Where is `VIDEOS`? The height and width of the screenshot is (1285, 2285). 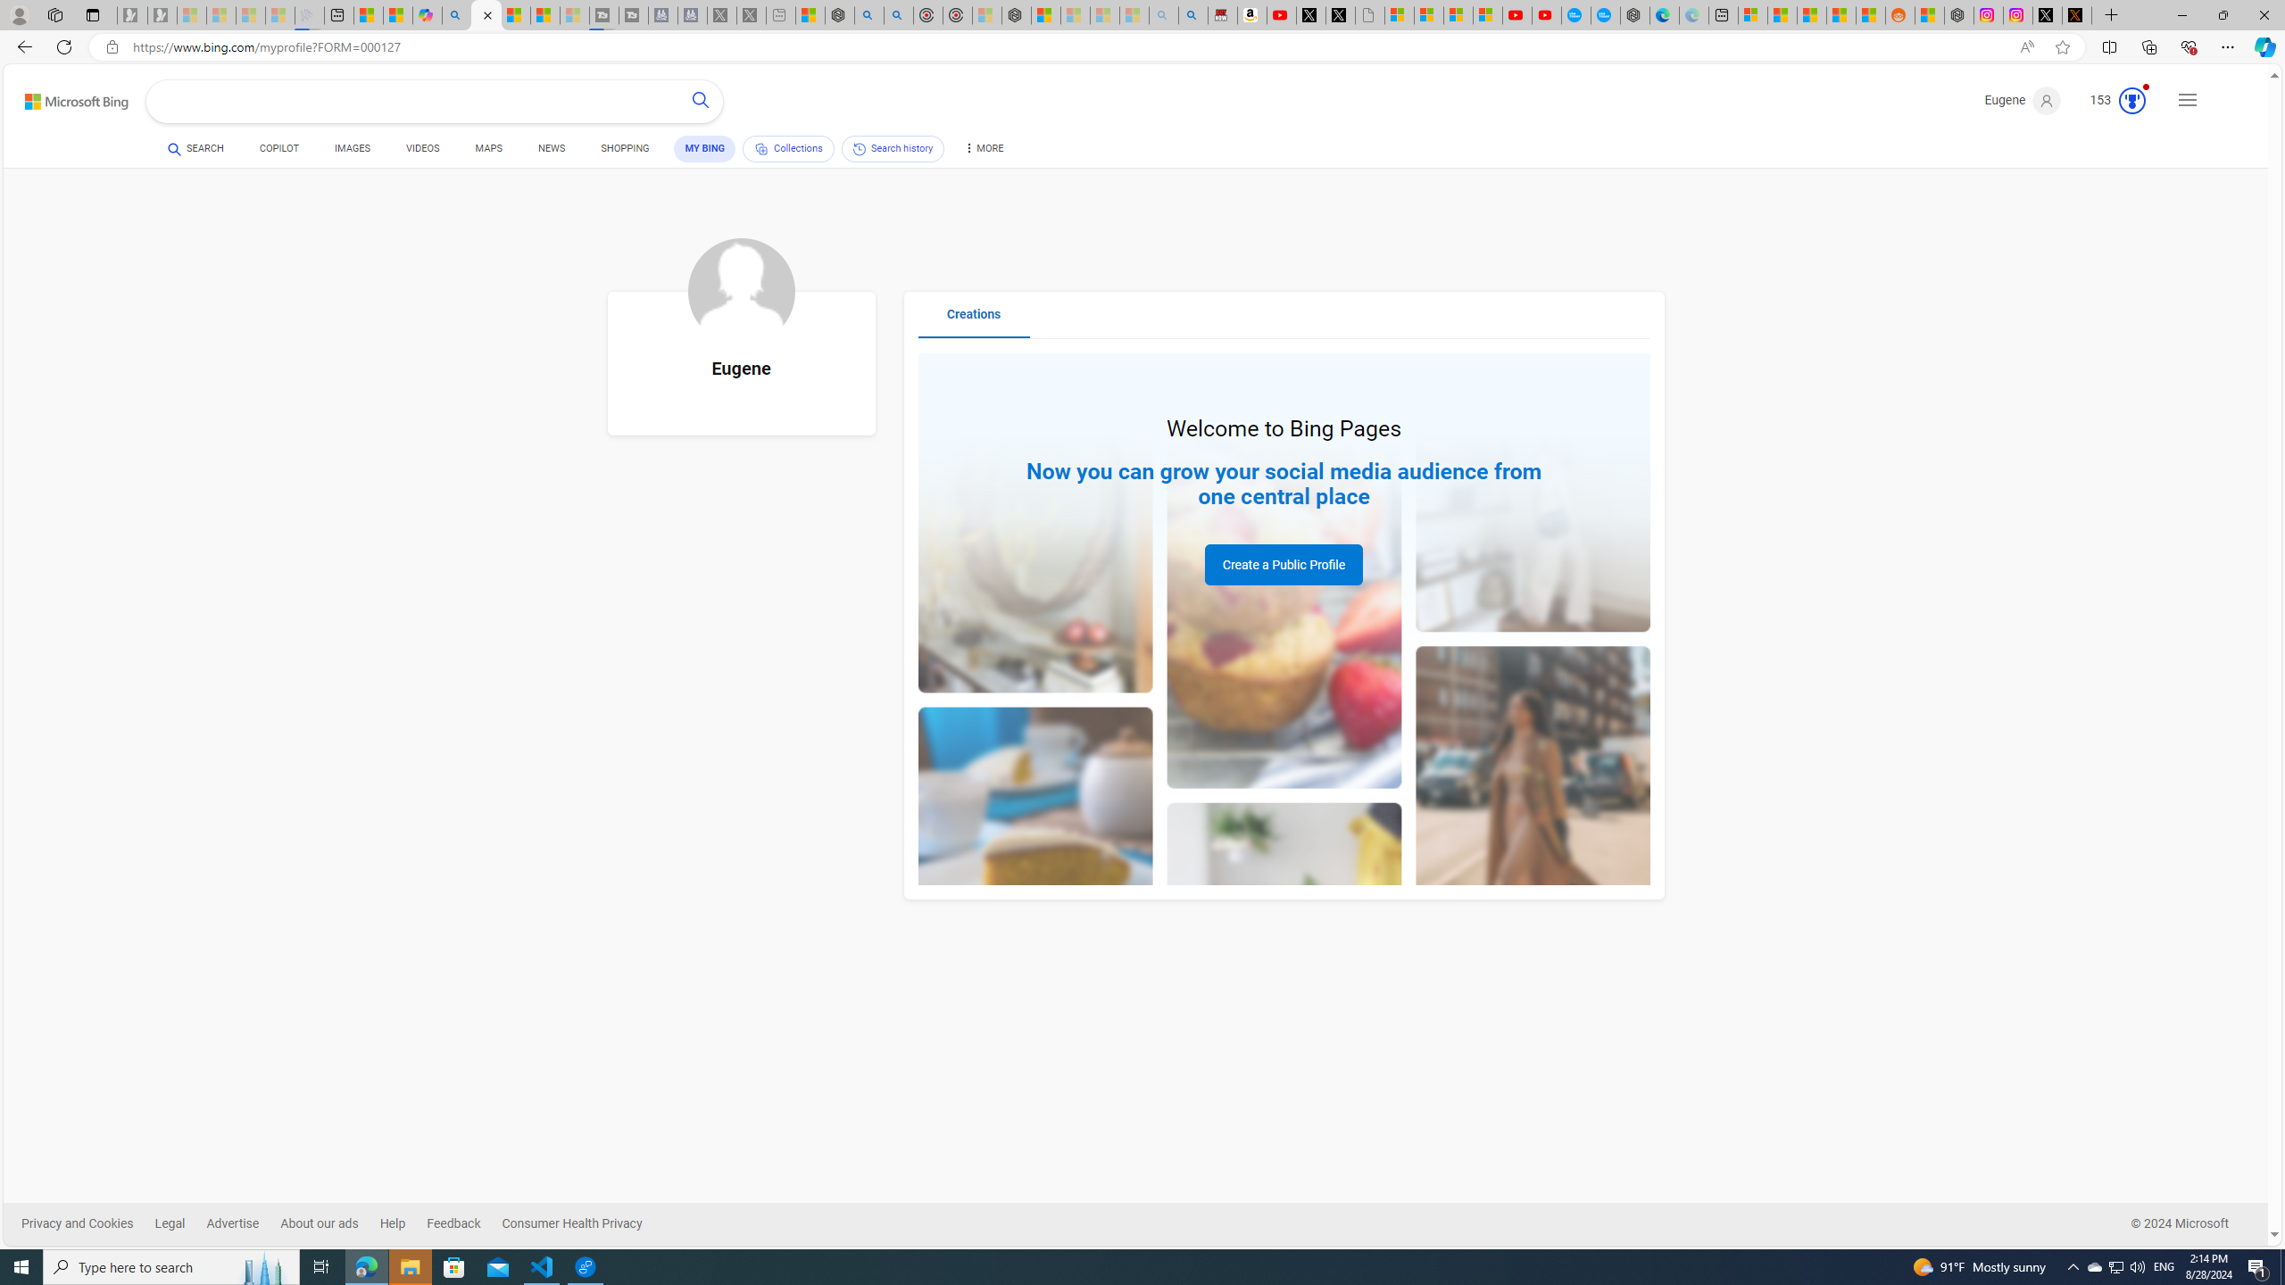
VIDEOS is located at coordinates (422, 148).